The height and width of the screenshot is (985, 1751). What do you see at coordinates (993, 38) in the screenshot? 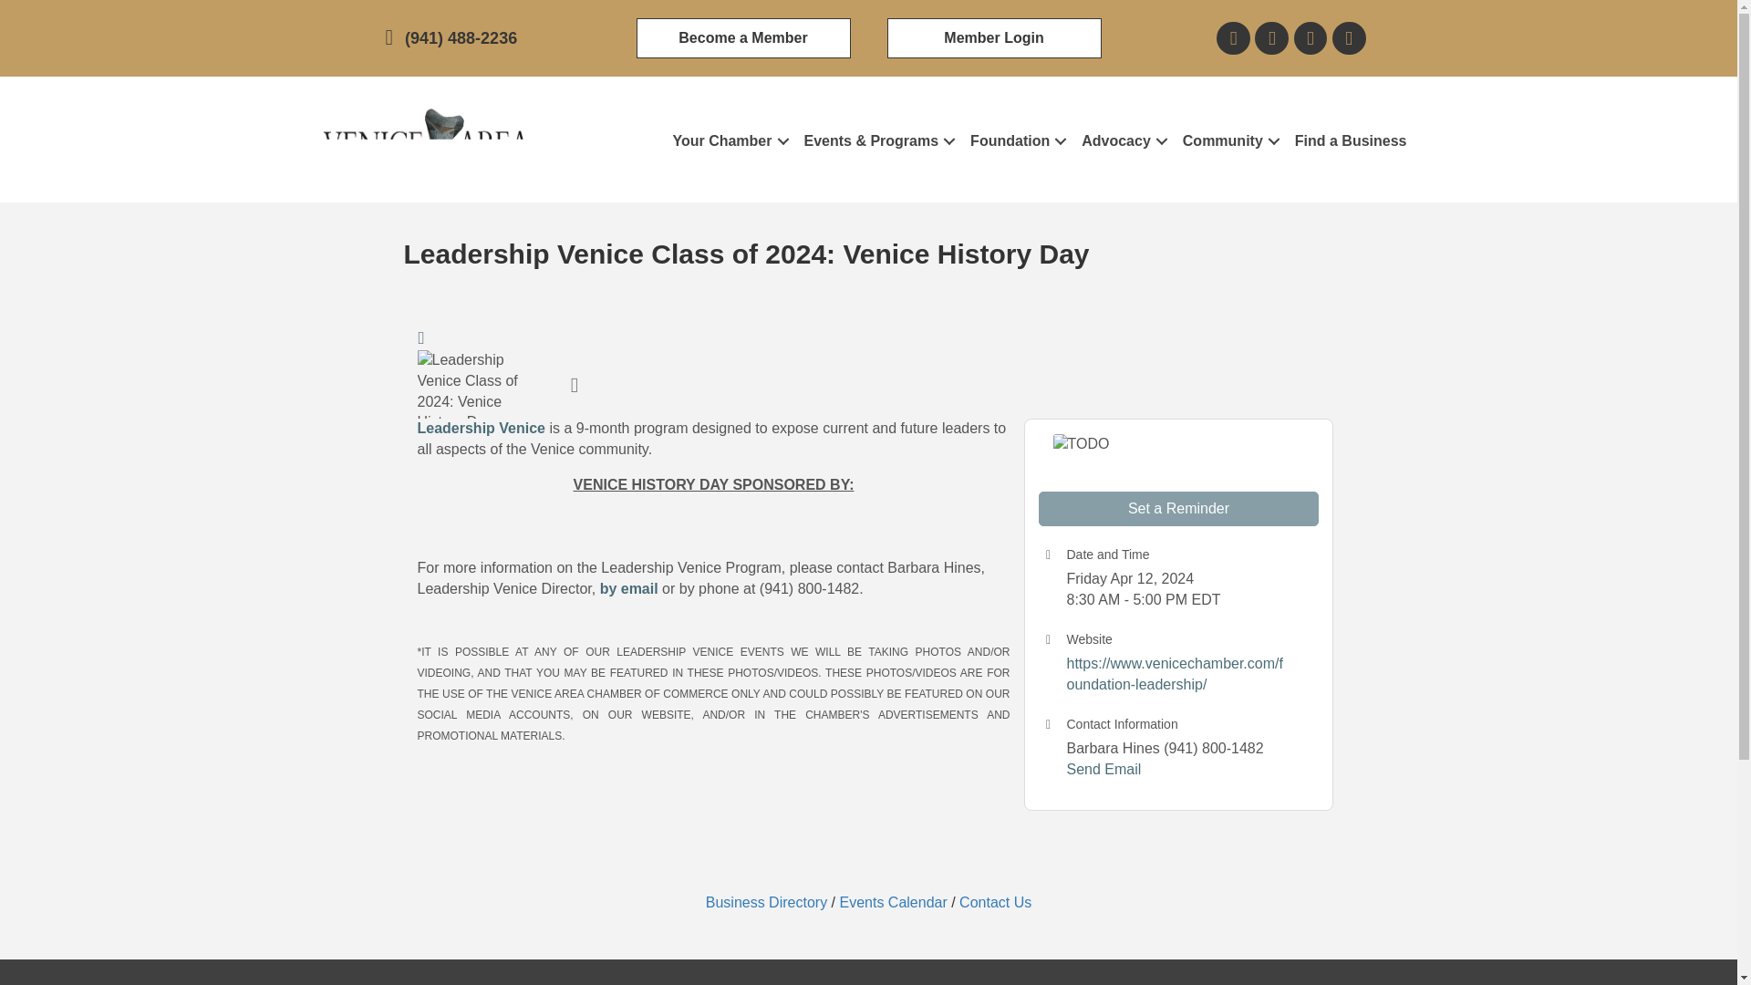
I see `Member Login` at bounding box center [993, 38].